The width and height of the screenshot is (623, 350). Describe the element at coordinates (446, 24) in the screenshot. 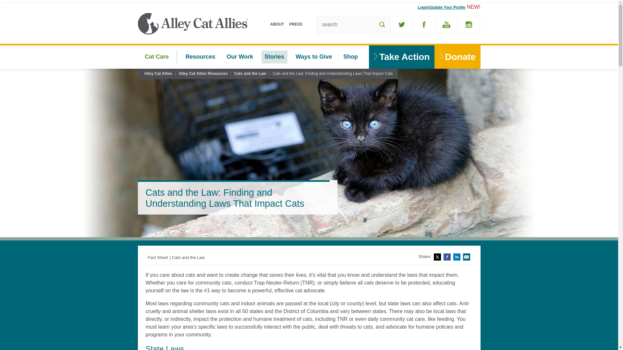

I see `YouTube` at that location.